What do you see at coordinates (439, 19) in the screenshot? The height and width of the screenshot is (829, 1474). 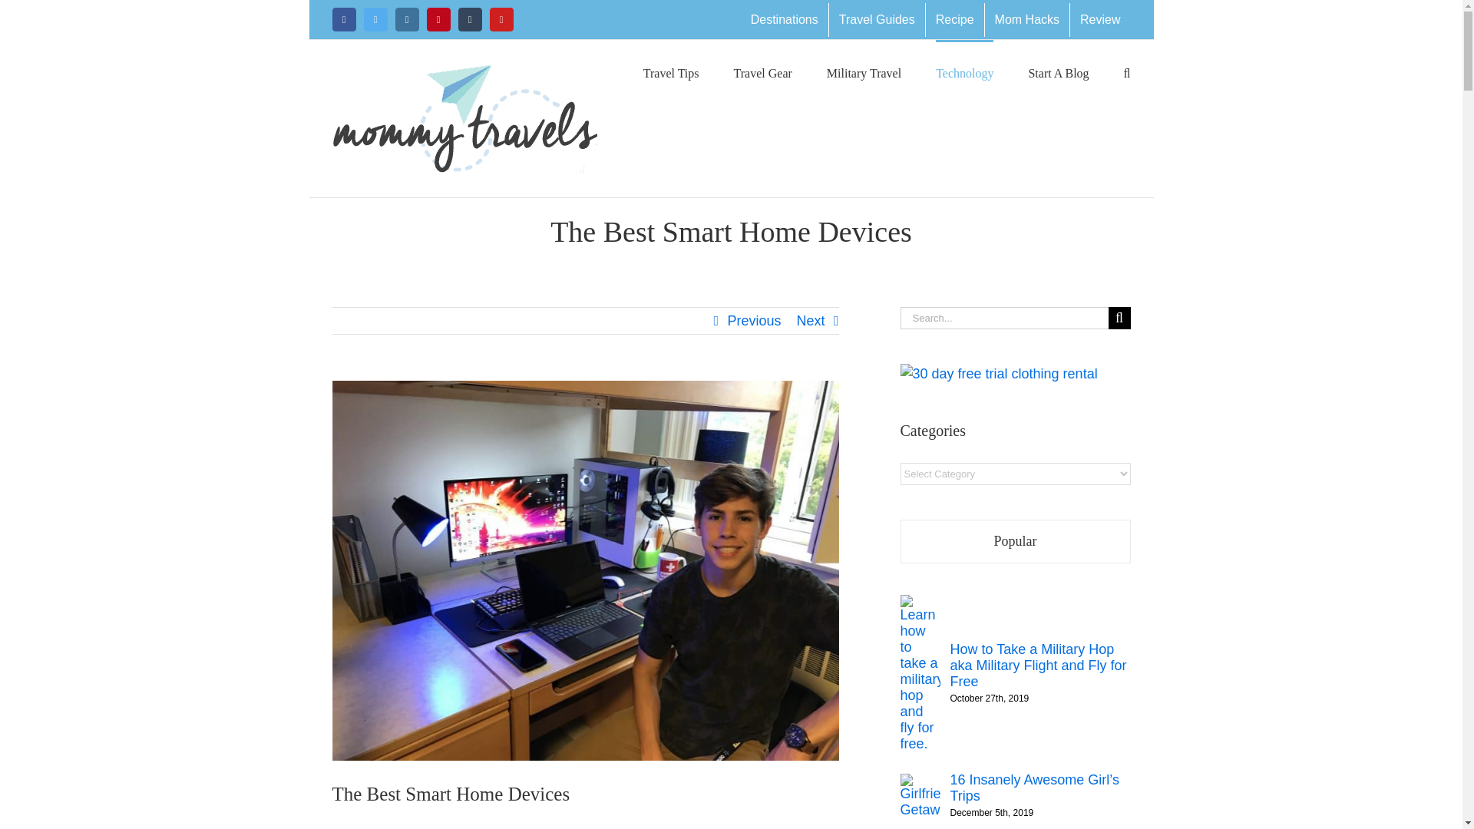 I see `Pinterest` at bounding box center [439, 19].